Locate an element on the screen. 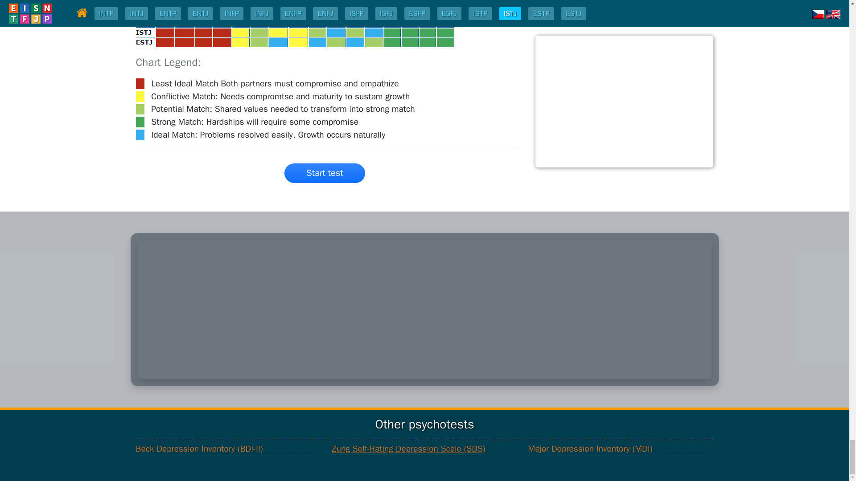 Image resolution: width=856 pixels, height=481 pixels. Start test is located at coordinates (324, 173).